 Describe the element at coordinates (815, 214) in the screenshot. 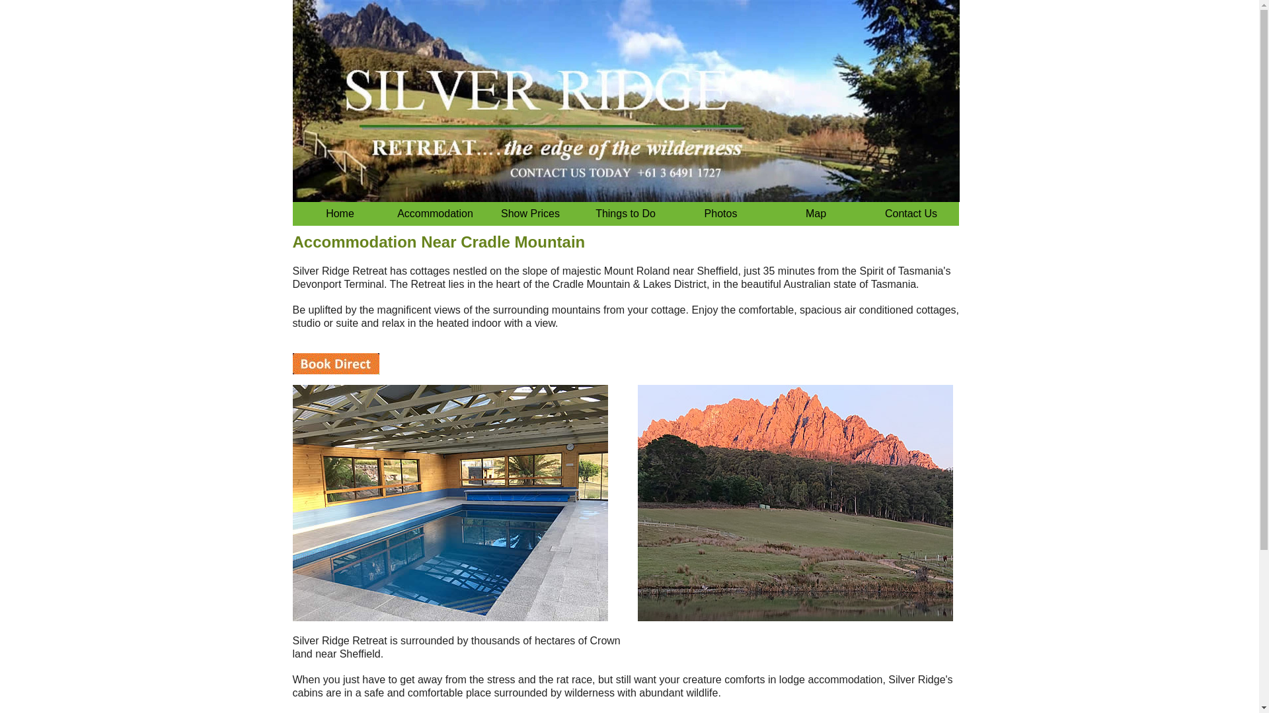

I see `Map to find Silver Ridge Retreat` at that location.